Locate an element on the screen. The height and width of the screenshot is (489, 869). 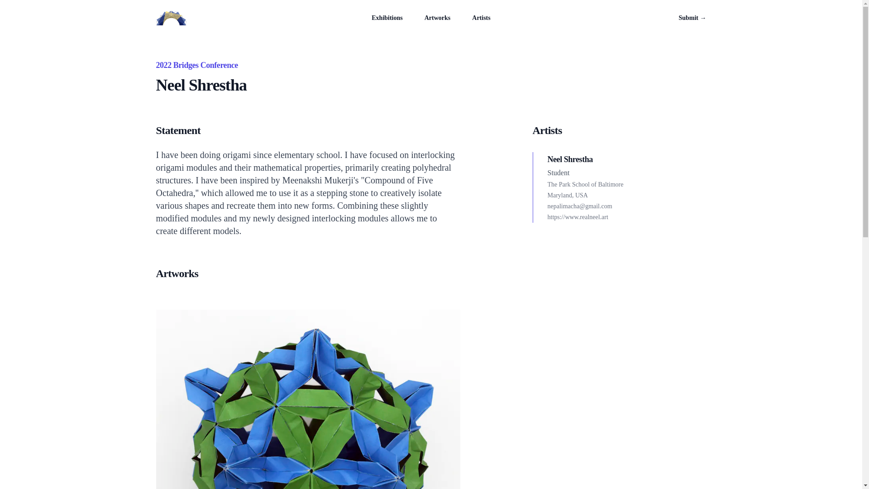
Mathematical Art Galleries is located at coordinates (170, 18).